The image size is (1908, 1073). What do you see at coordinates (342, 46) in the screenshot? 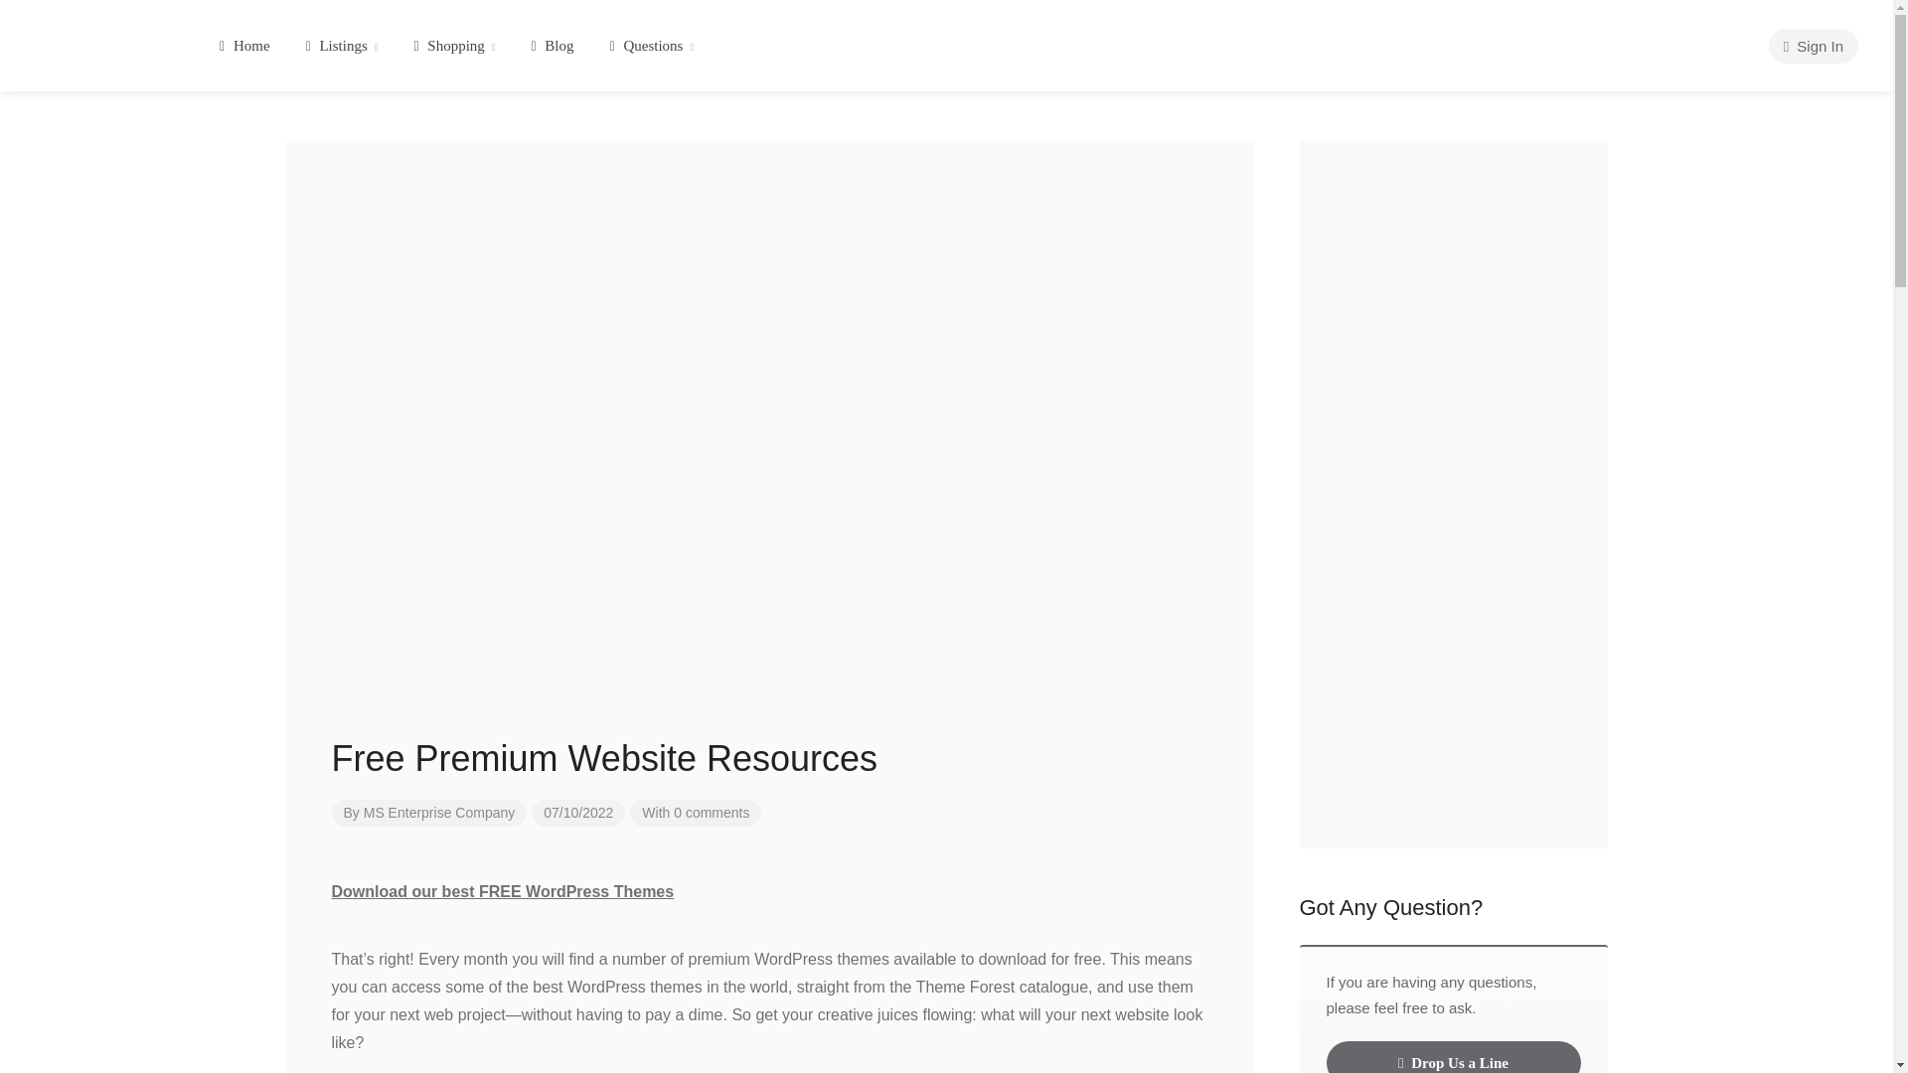
I see `Listings` at bounding box center [342, 46].